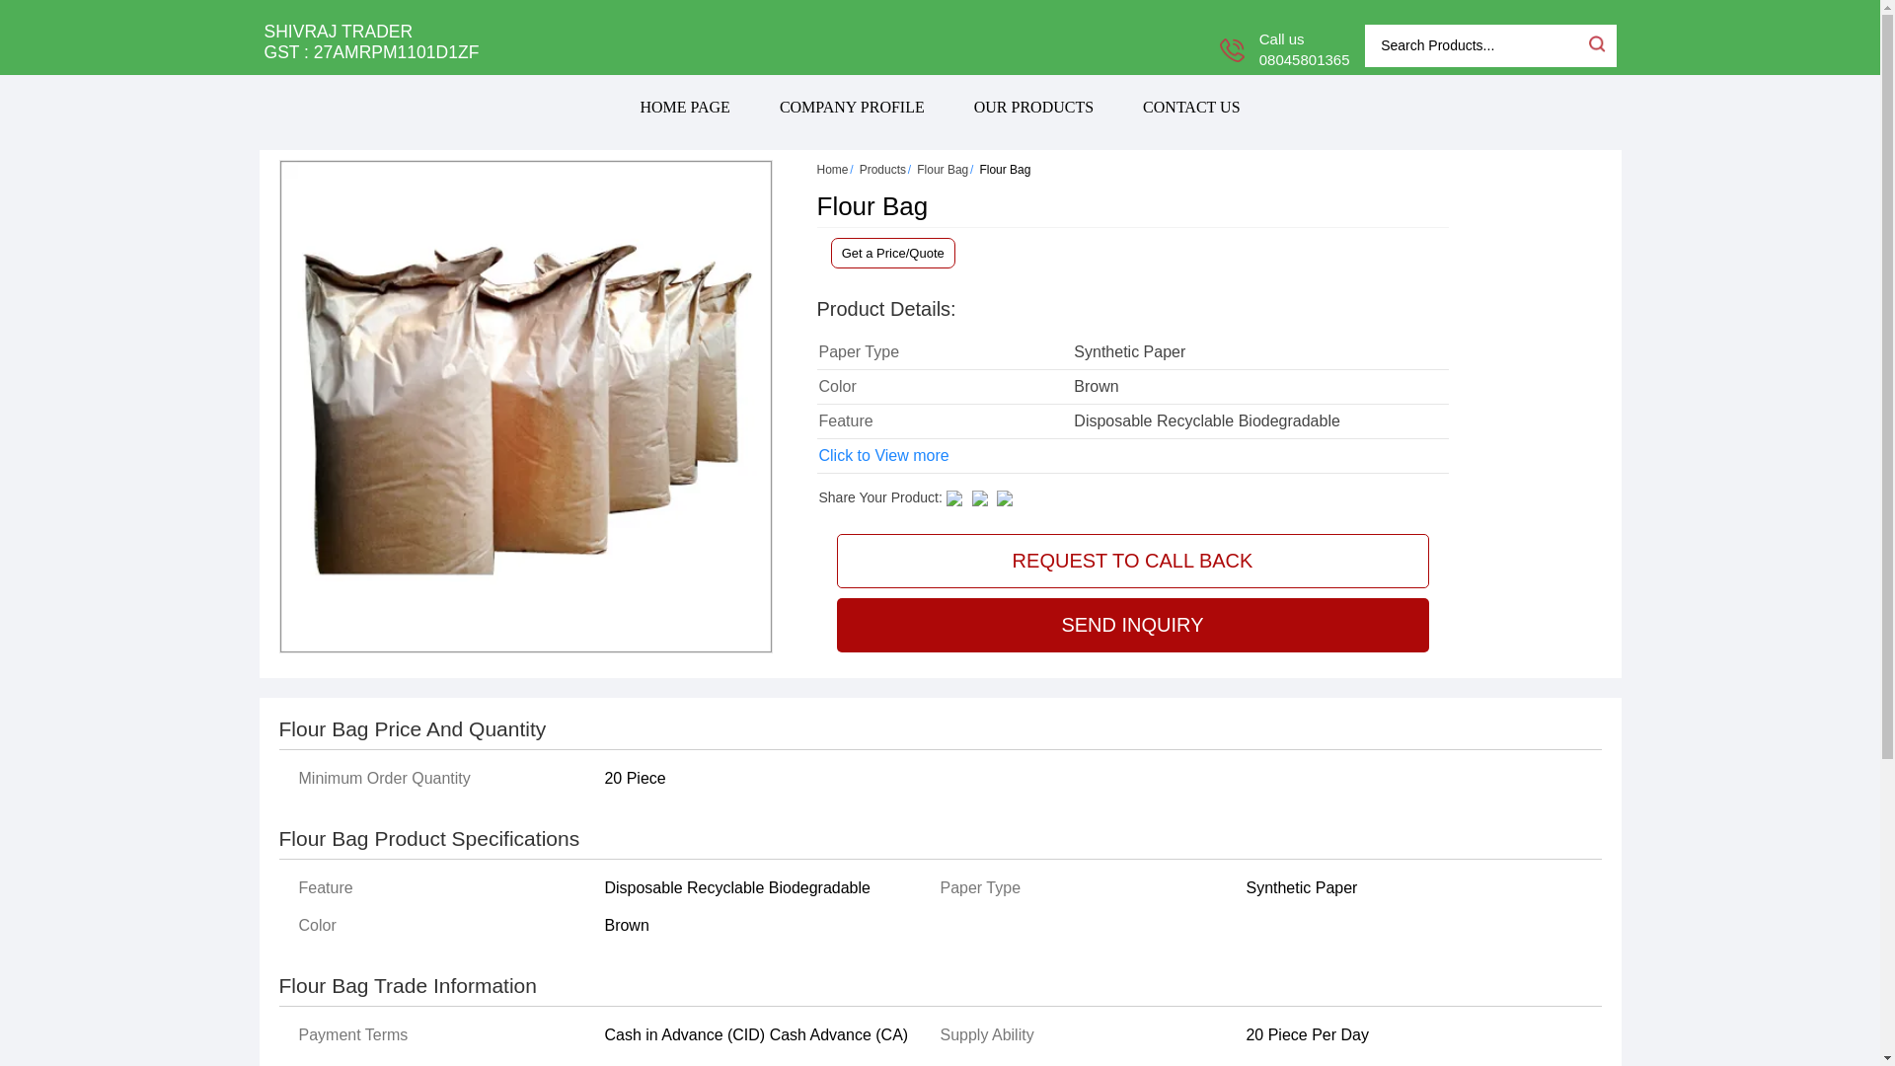 The image size is (1895, 1066). I want to click on OUR PRODUCTS, so click(1032, 107).